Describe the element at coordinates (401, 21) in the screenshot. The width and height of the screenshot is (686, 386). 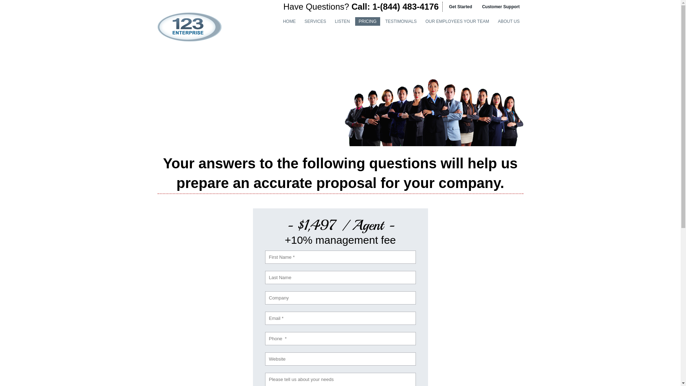
I see `TESTIMONIALS` at that location.